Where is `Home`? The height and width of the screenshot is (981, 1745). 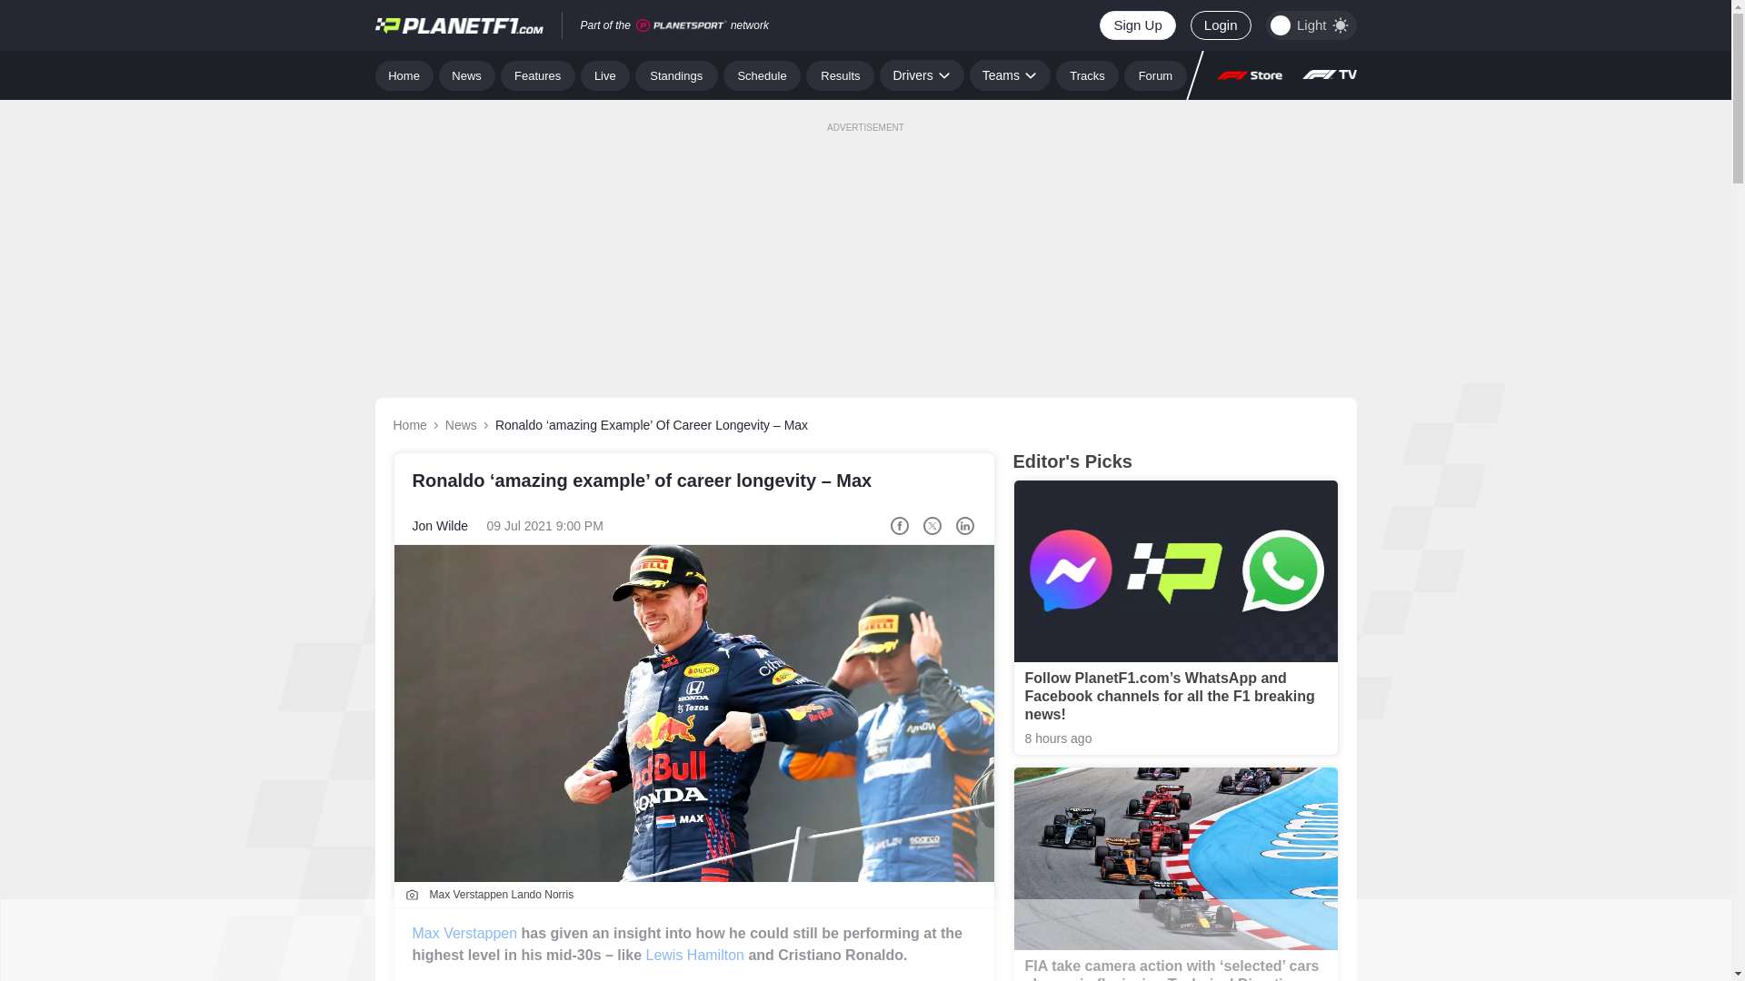 Home is located at coordinates (404, 74).